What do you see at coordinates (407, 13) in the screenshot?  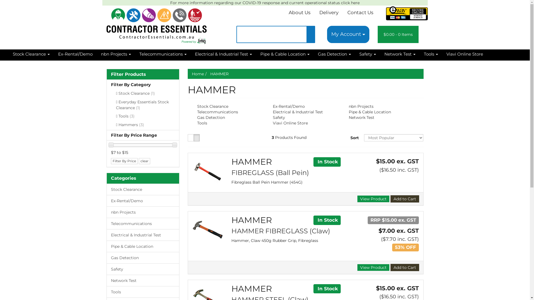 I see `Secure Check Out` at bounding box center [407, 13].